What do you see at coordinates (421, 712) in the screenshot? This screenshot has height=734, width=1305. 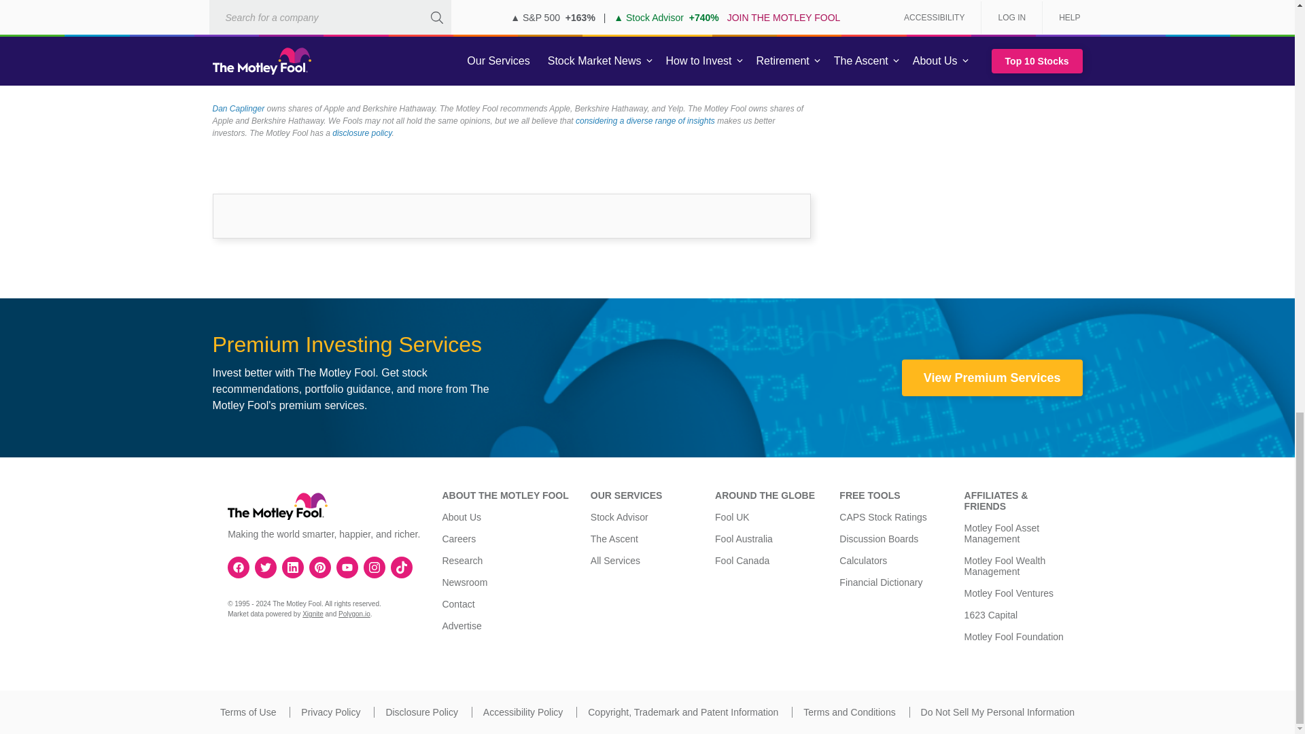 I see `Disclosure Policy` at bounding box center [421, 712].